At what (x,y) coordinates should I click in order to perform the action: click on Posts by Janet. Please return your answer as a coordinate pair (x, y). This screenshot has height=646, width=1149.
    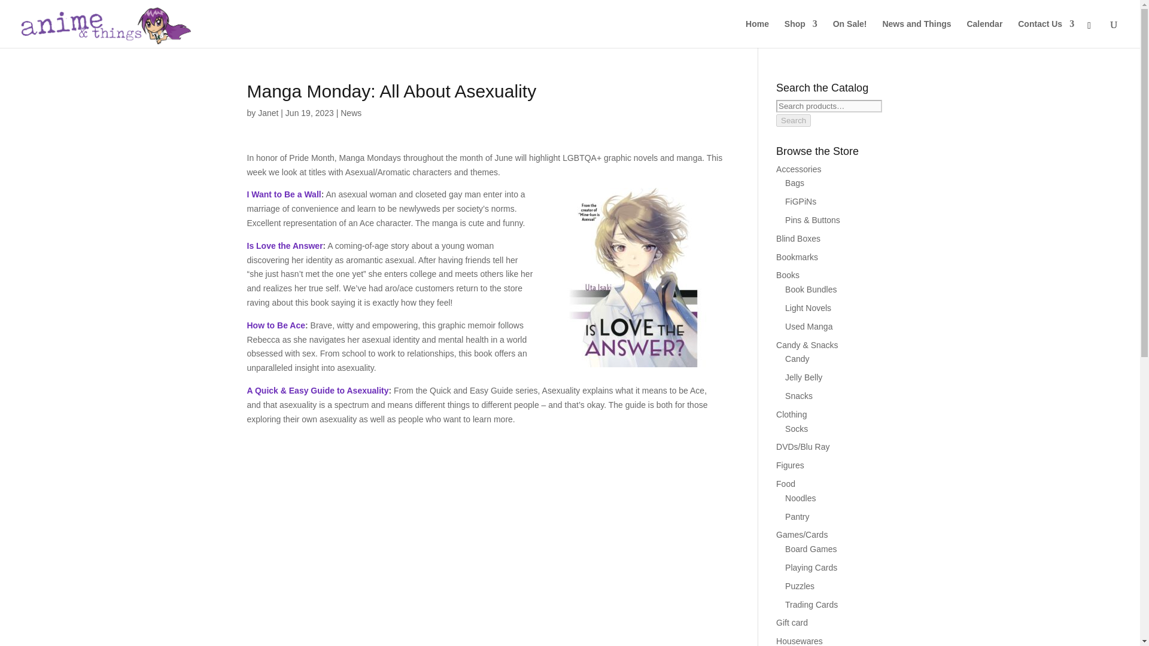
    Looking at the image, I should click on (268, 112).